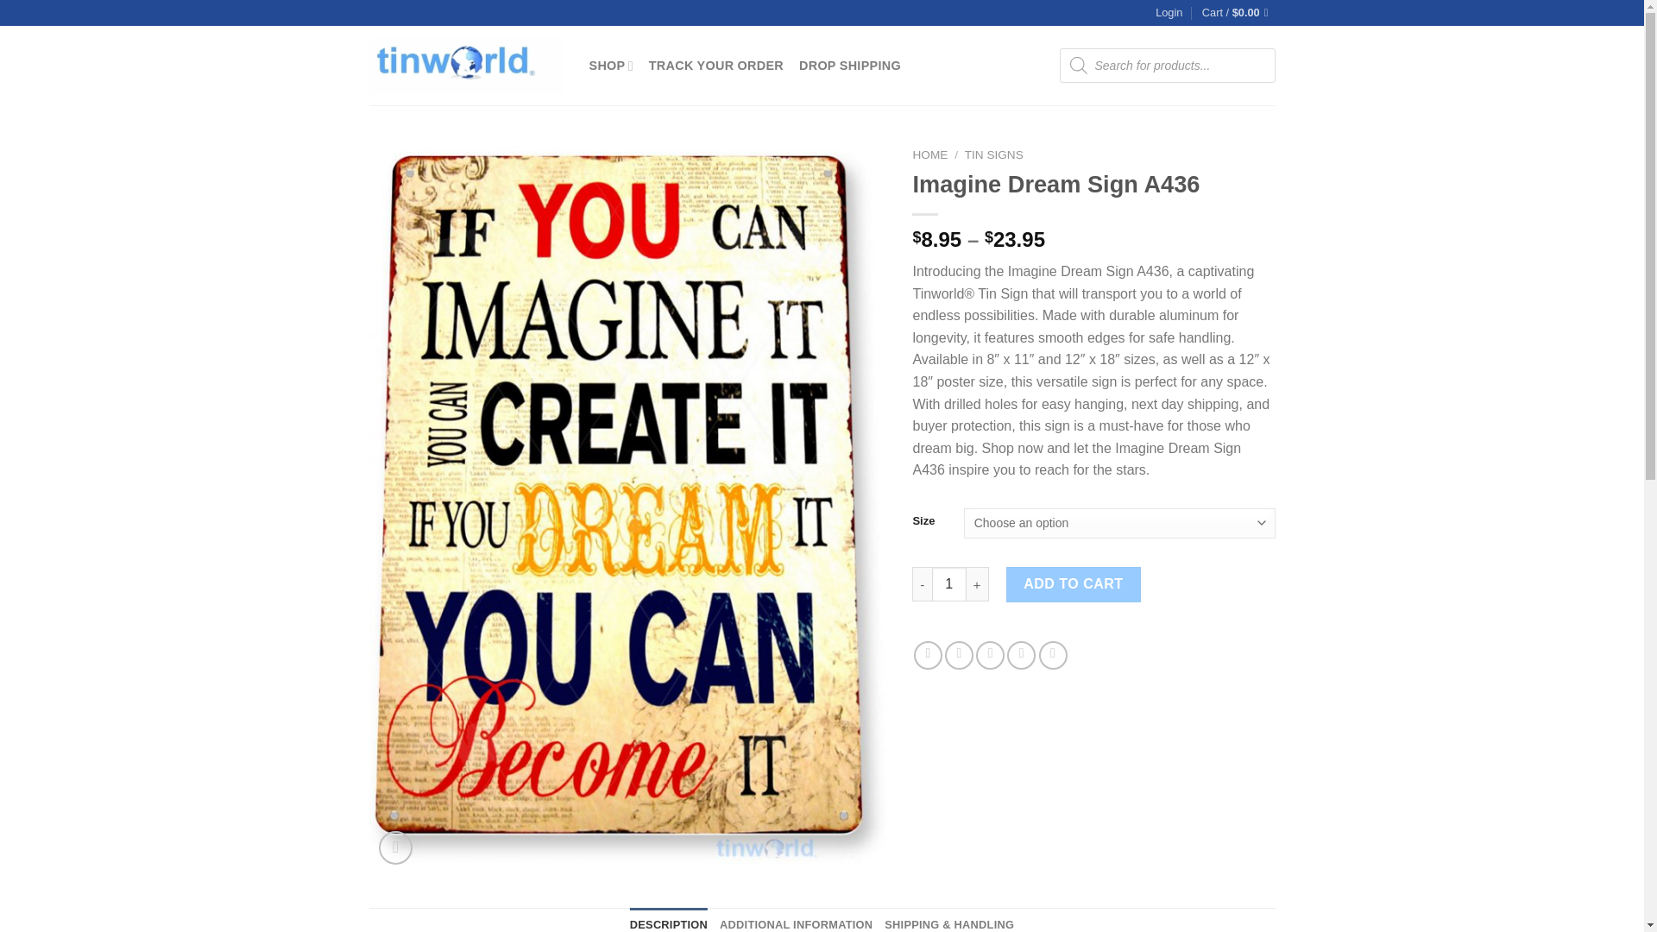  Describe the element at coordinates (849, 66) in the screenshot. I see `DROP SHIPPING` at that location.